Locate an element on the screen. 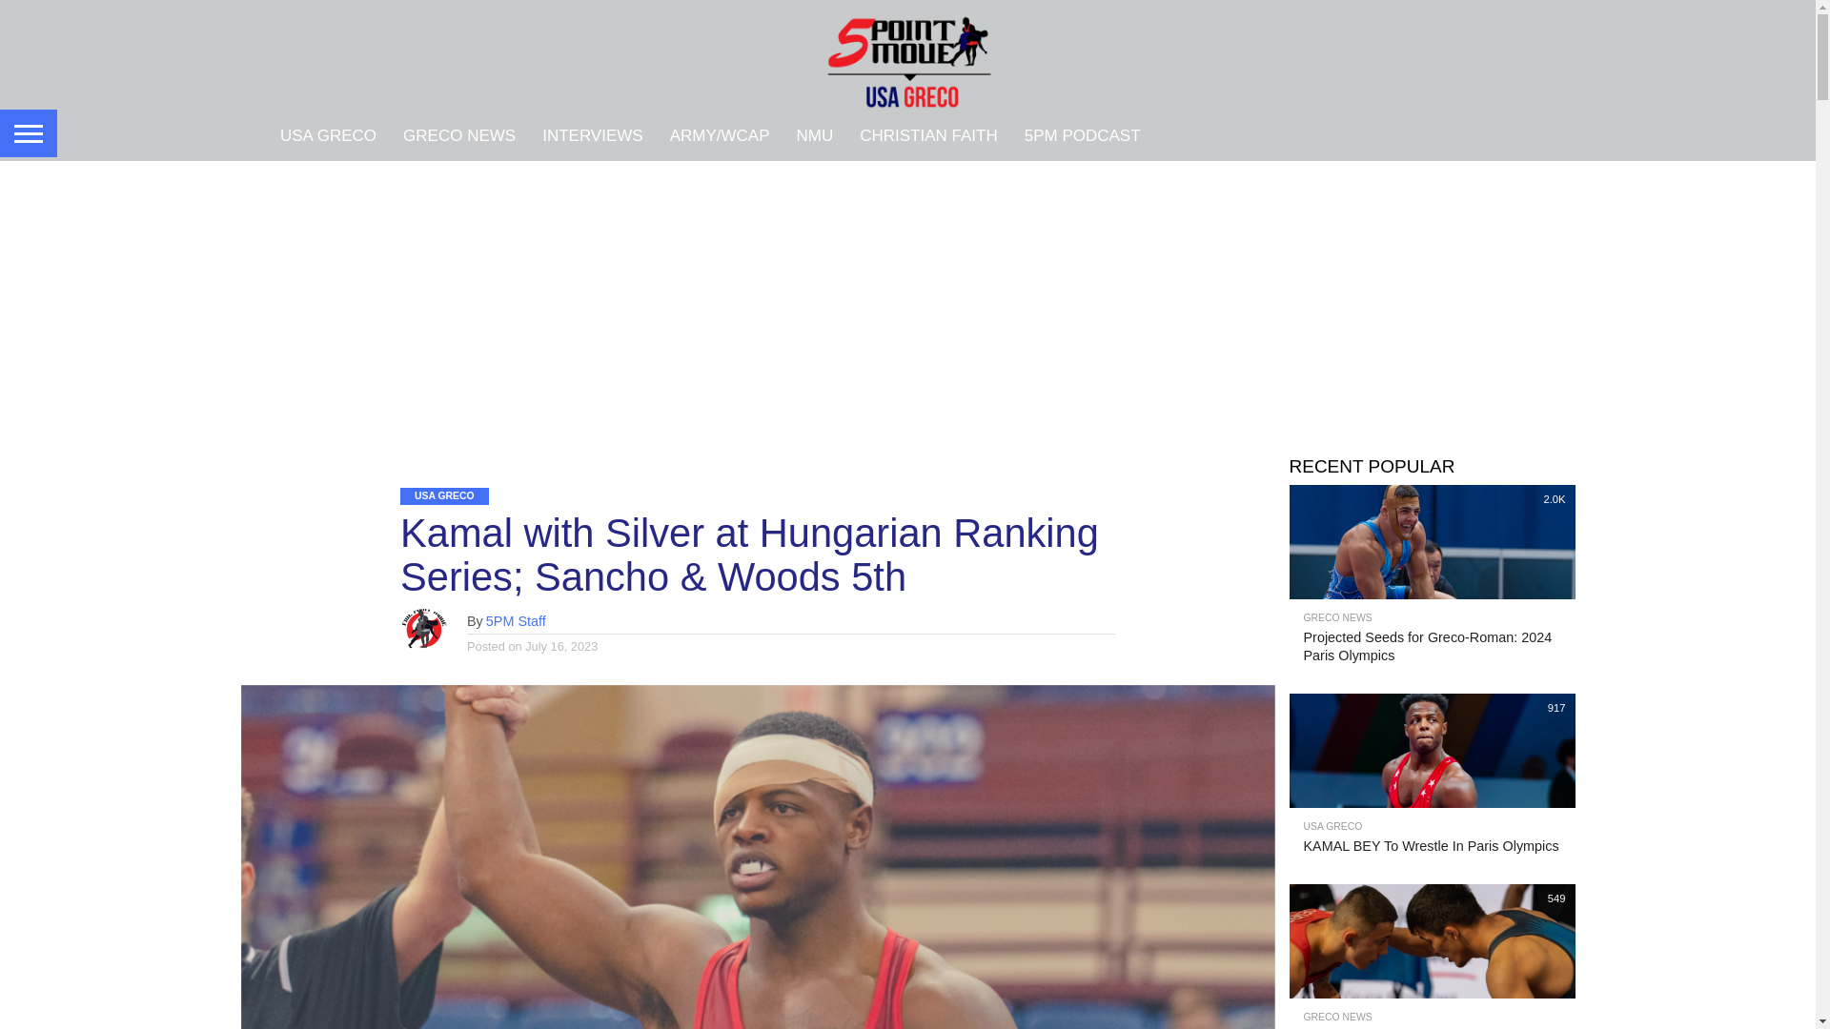 The height and width of the screenshot is (1029, 1830). INTERVIEWS is located at coordinates (591, 134).